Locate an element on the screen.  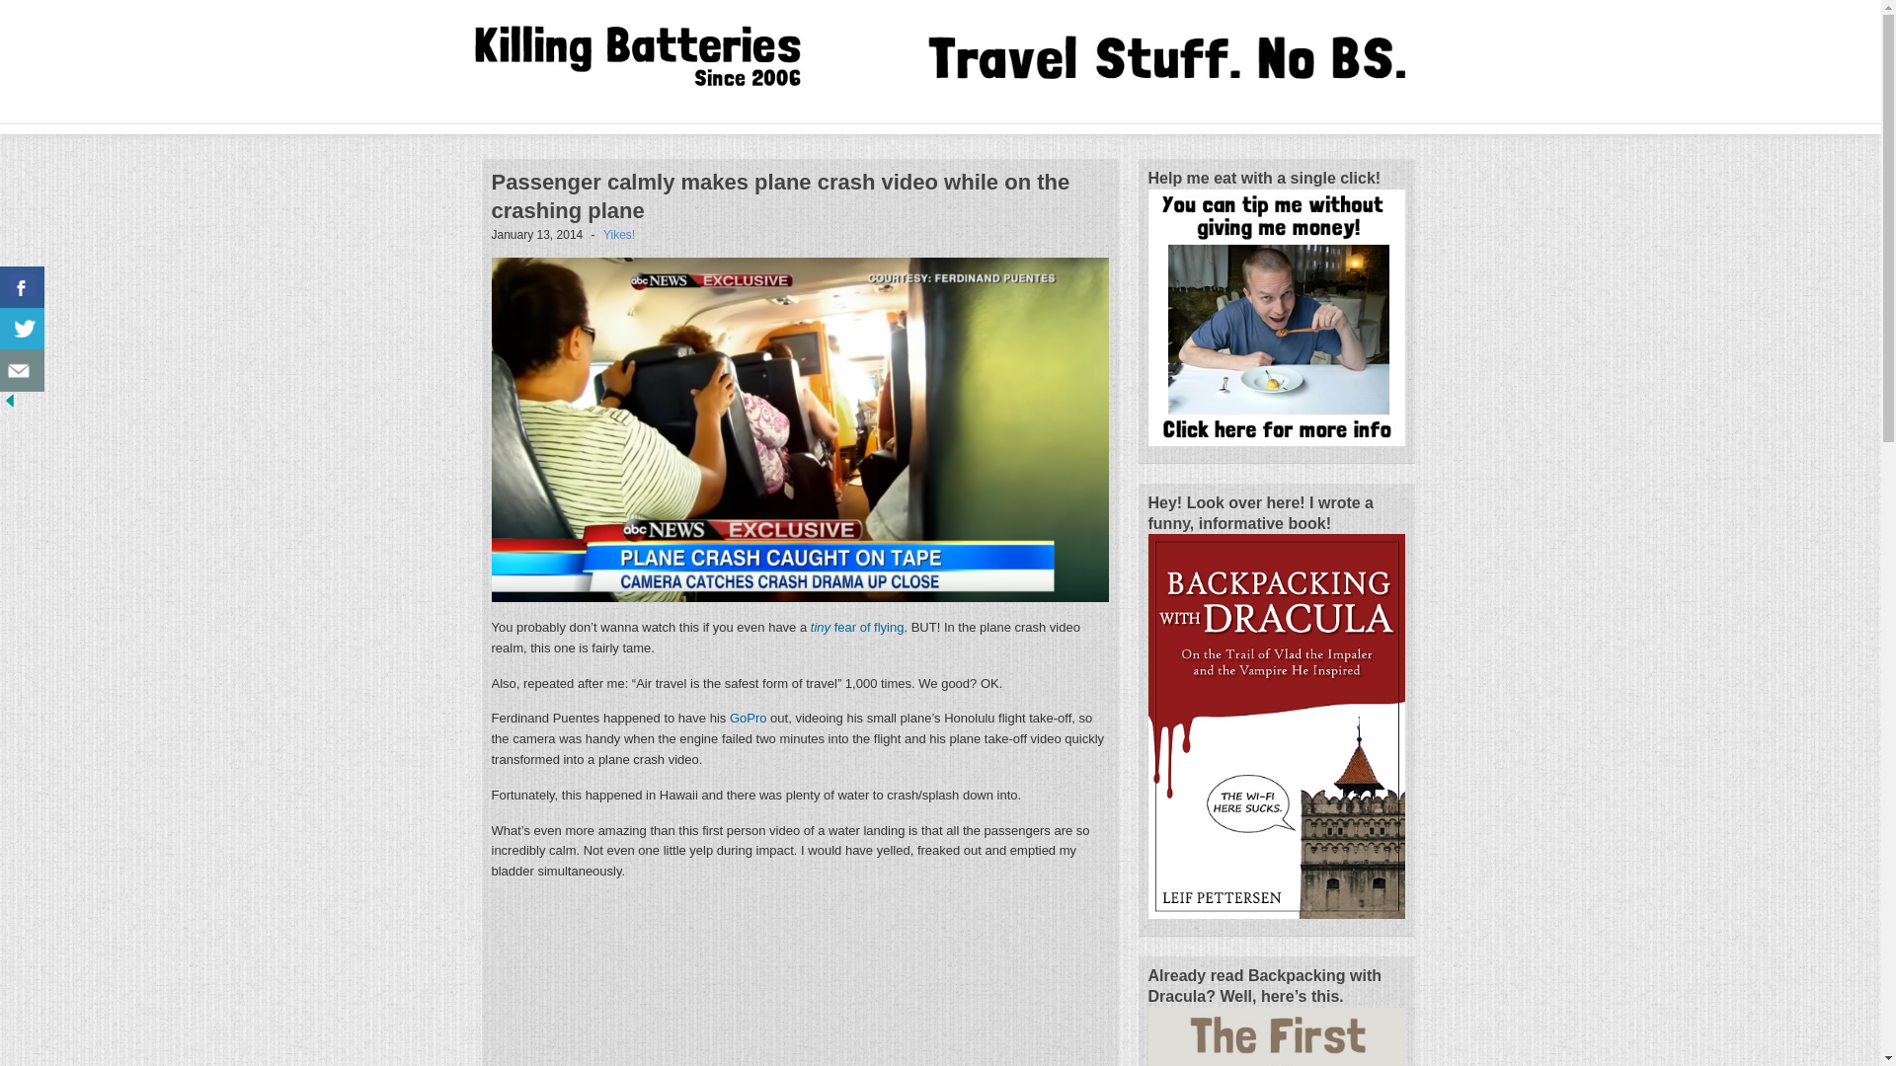
Killing Batteries is located at coordinates (664, 57).